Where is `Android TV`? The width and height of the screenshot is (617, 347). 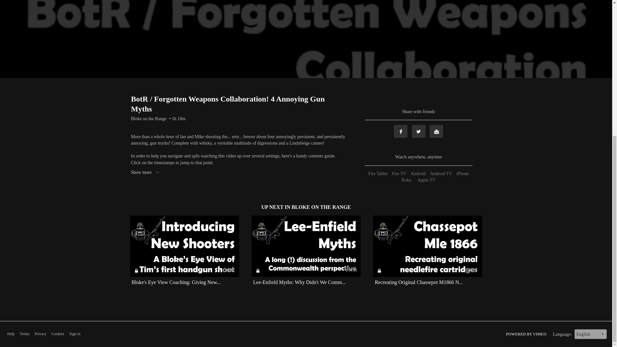
Android TV is located at coordinates (441, 173).